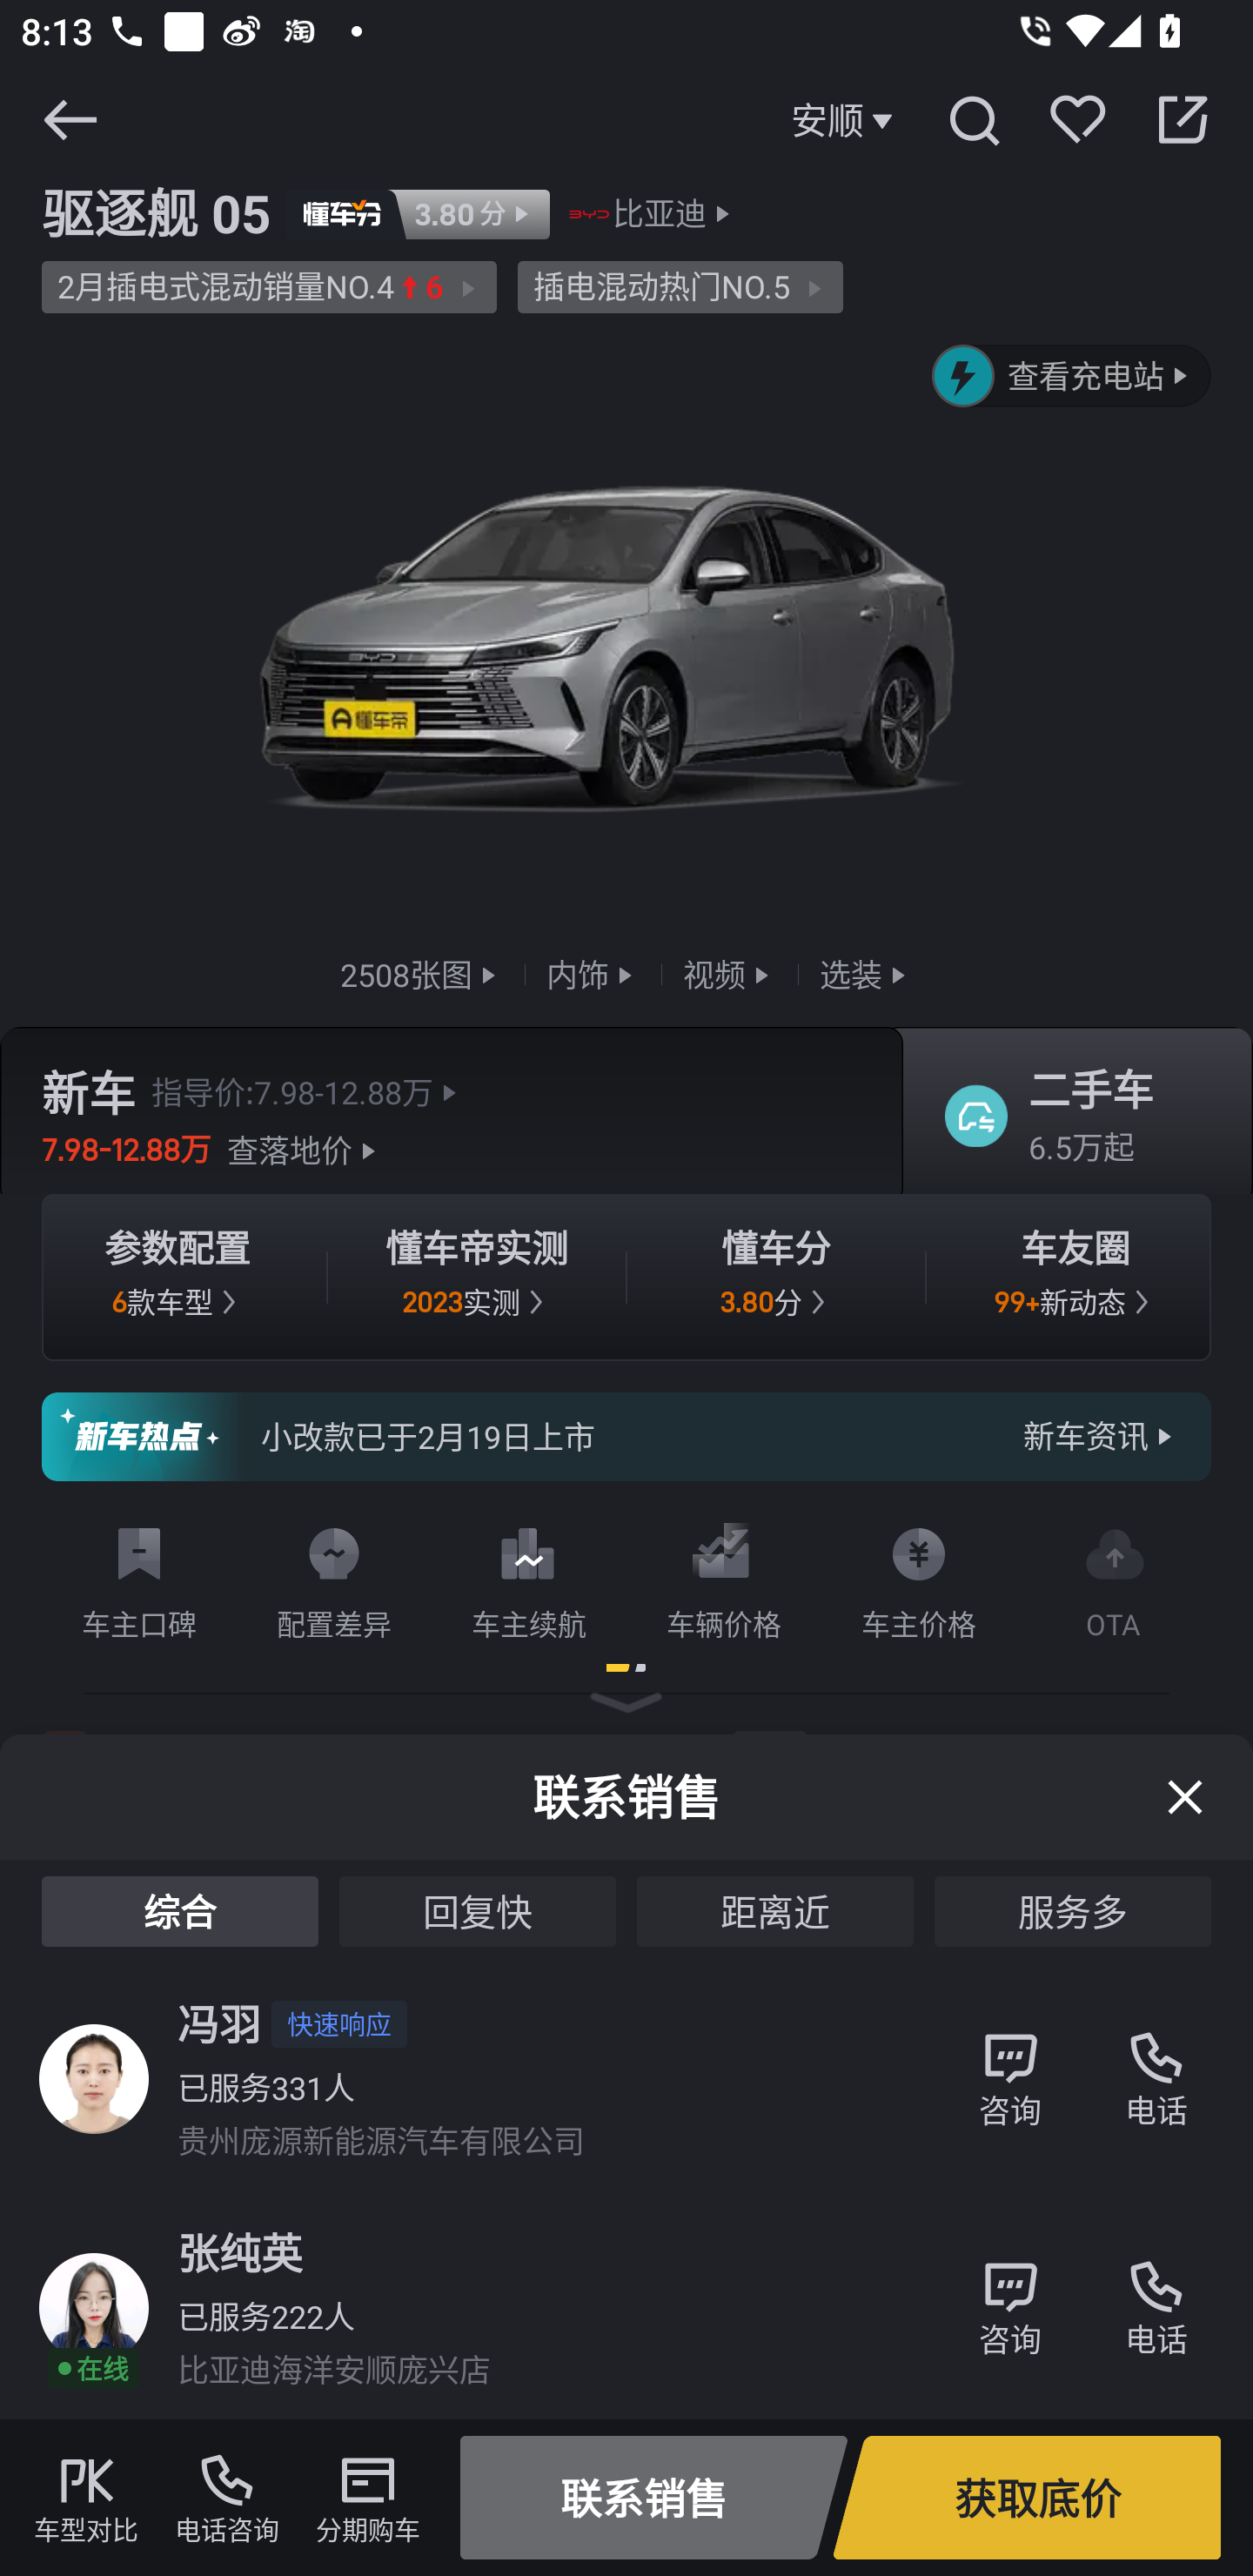 Image resolution: width=1253 pixels, height=2576 pixels. What do you see at coordinates (334, 1577) in the screenshot?
I see `配置差异` at bounding box center [334, 1577].